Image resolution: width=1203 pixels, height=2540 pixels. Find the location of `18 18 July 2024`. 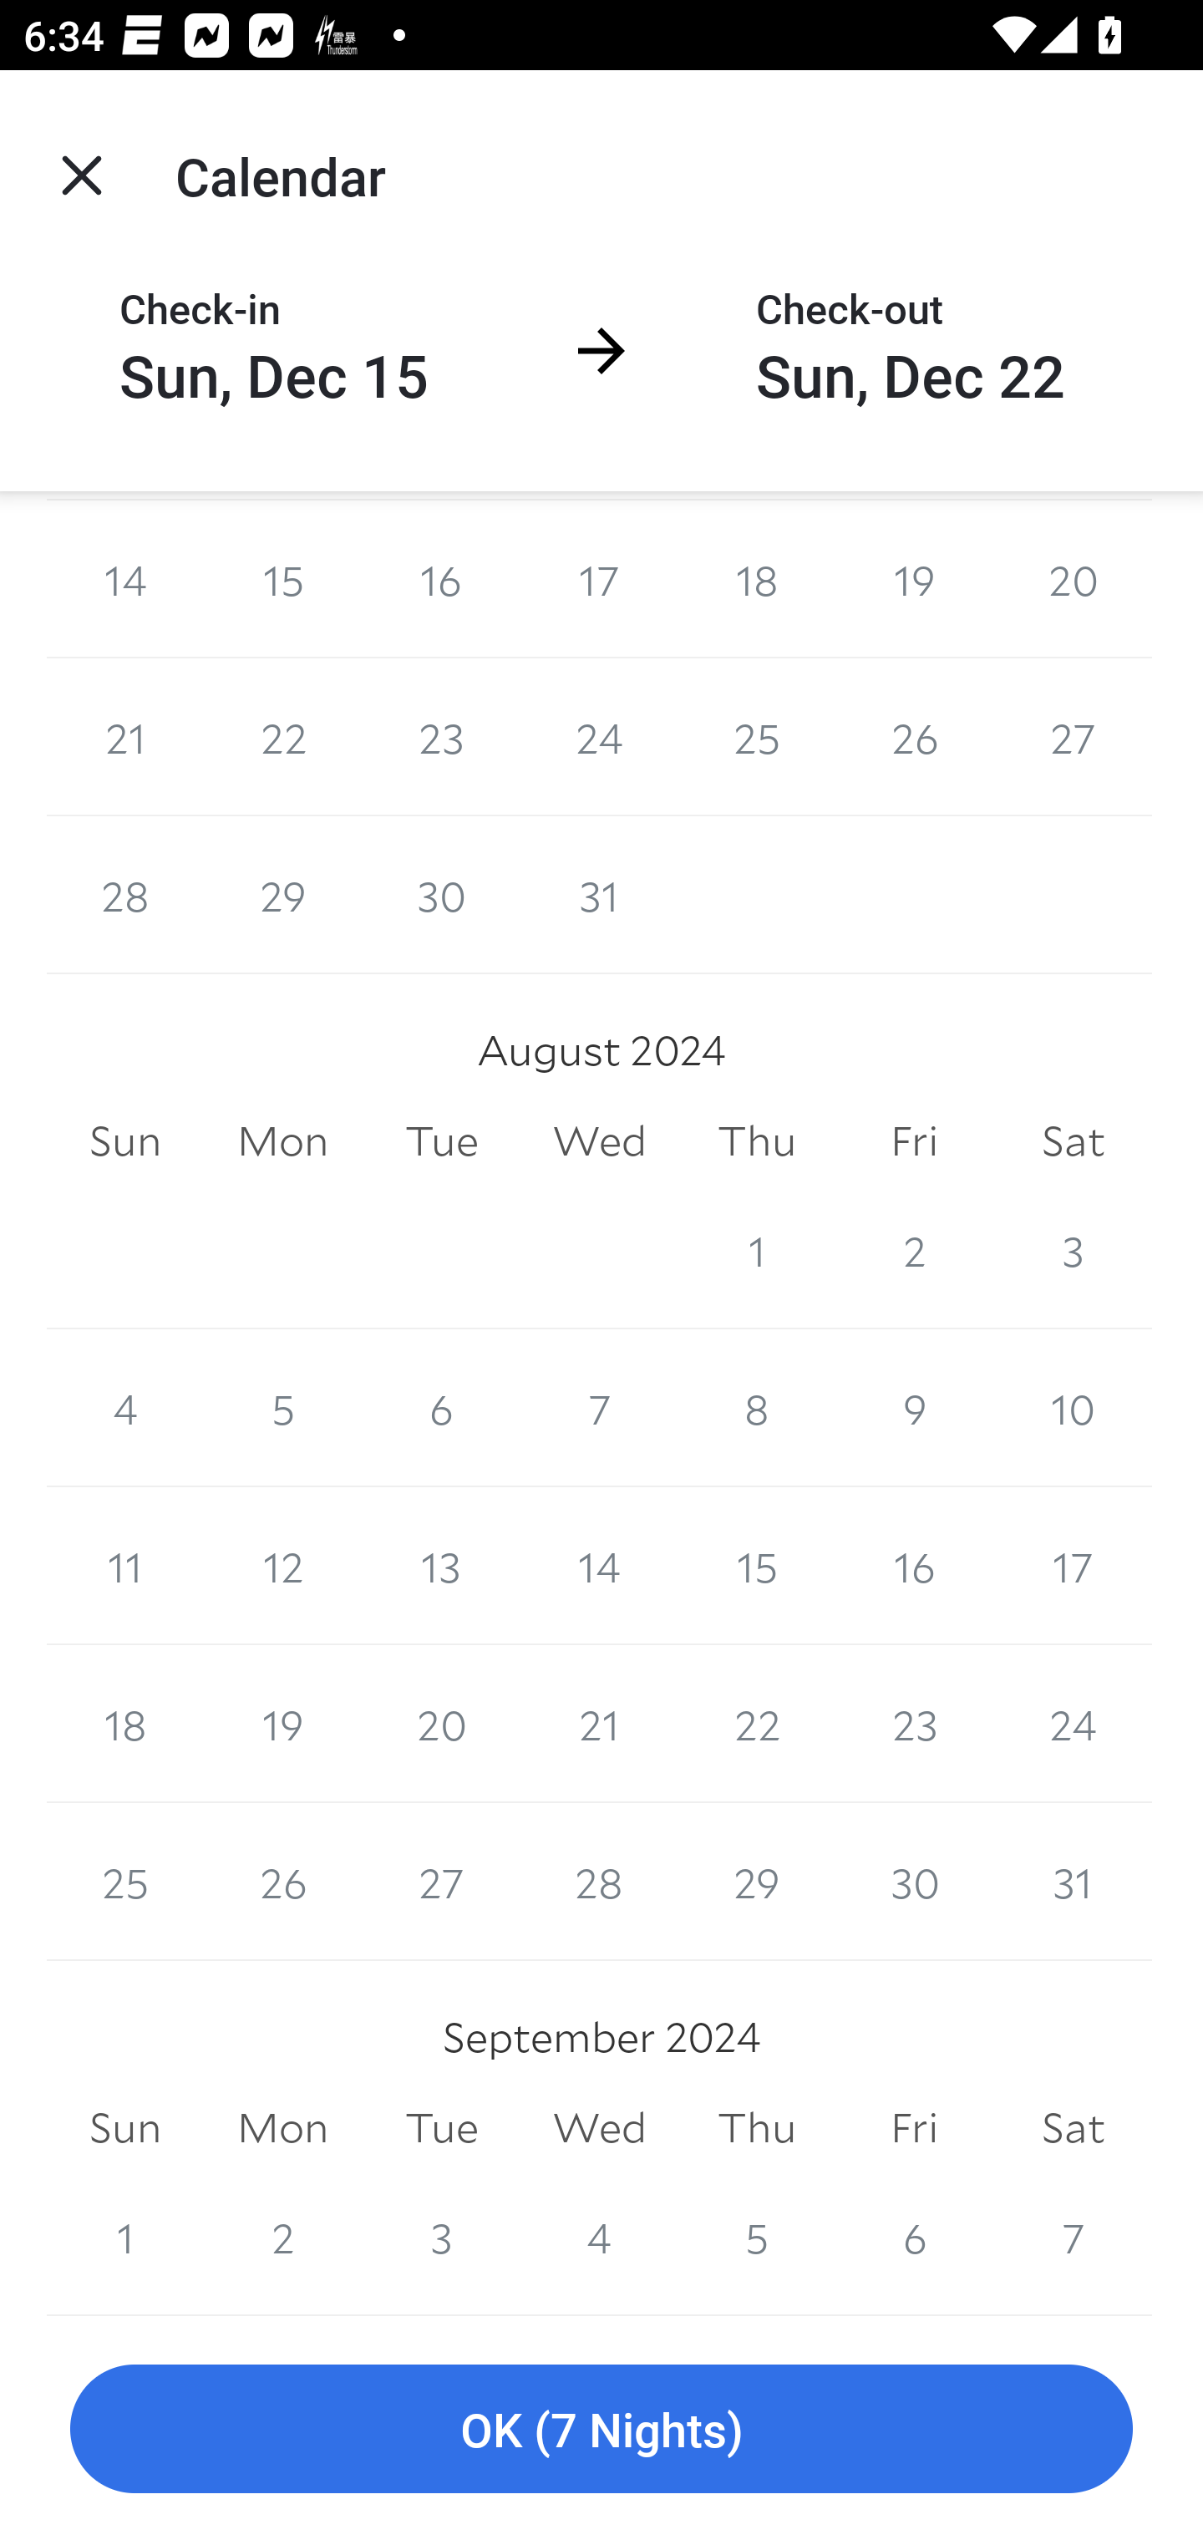

18 18 July 2024 is located at coordinates (757, 578).